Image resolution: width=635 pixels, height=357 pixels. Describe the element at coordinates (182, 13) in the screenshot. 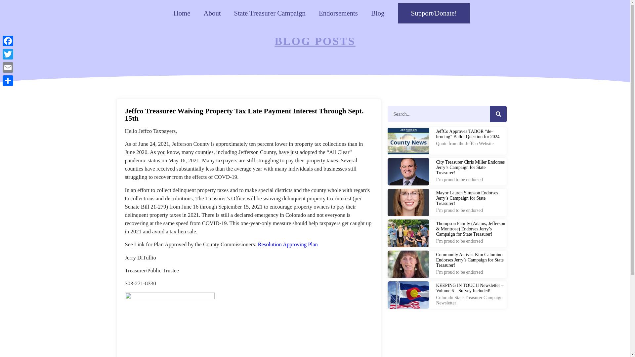

I see `Home` at that location.